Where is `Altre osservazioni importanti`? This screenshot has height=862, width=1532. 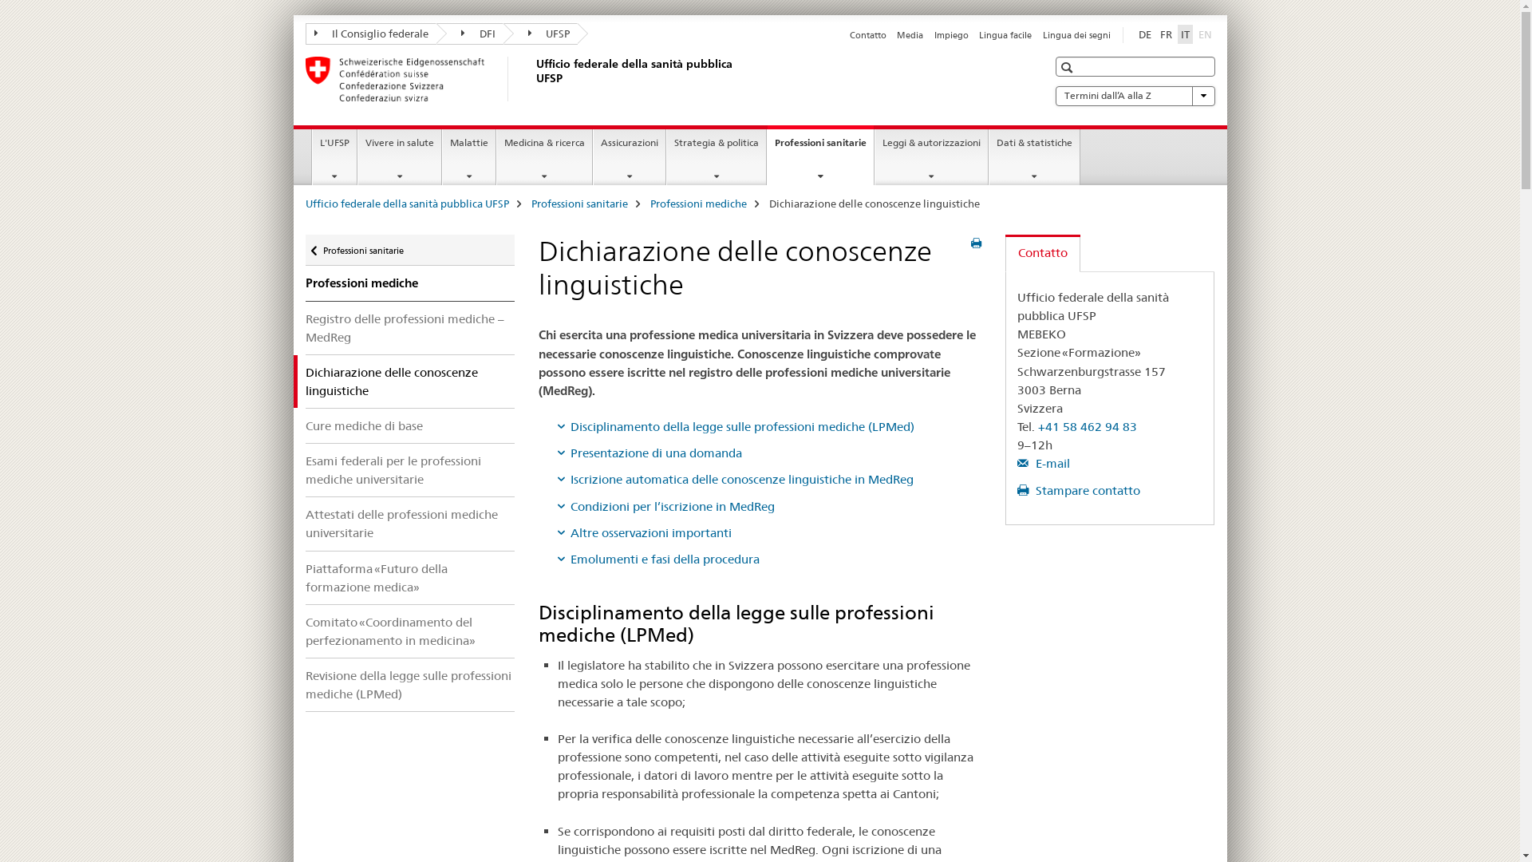
Altre osservazioni importanti is located at coordinates (644, 533).